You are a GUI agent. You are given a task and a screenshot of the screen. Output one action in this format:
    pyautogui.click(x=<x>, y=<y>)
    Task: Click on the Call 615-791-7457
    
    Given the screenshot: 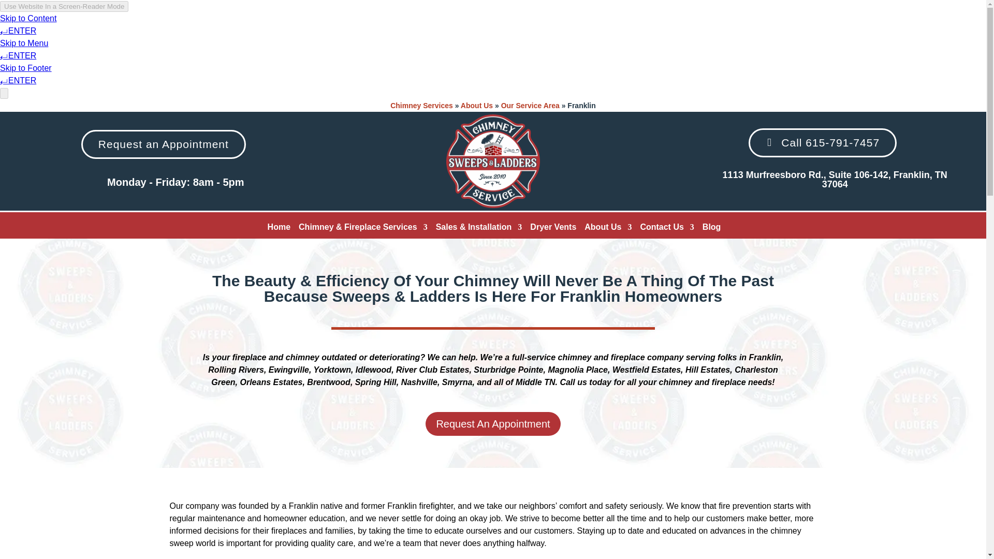 What is the action you would take?
    pyautogui.click(x=822, y=143)
    